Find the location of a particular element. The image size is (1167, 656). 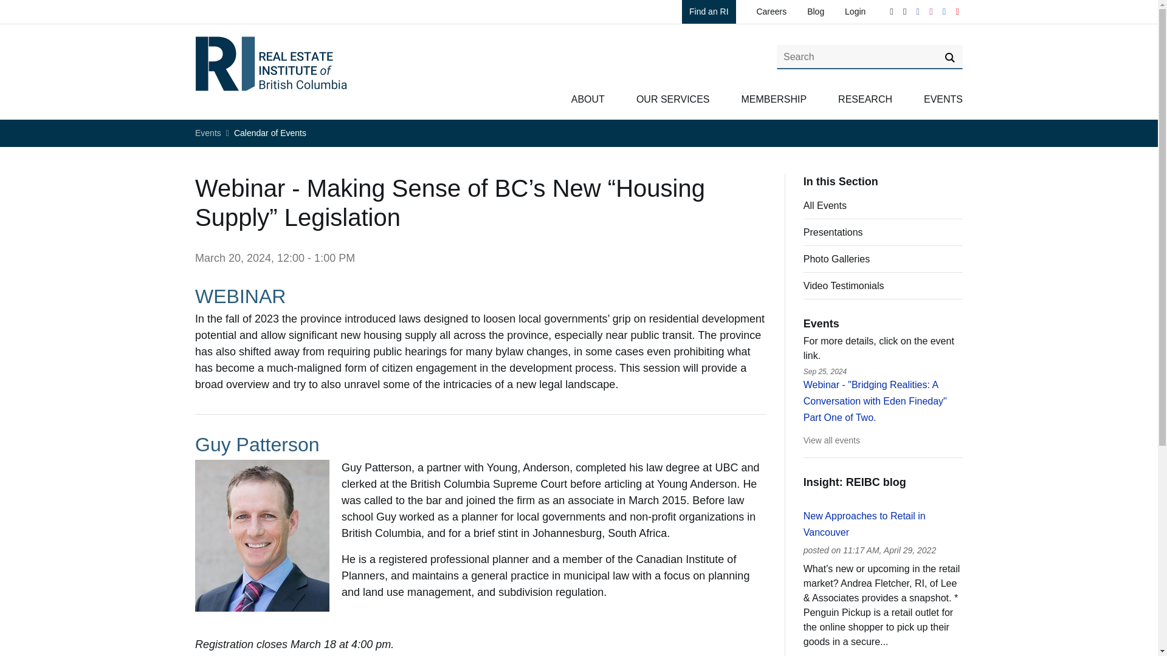

Login is located at coordinates (855, 11).